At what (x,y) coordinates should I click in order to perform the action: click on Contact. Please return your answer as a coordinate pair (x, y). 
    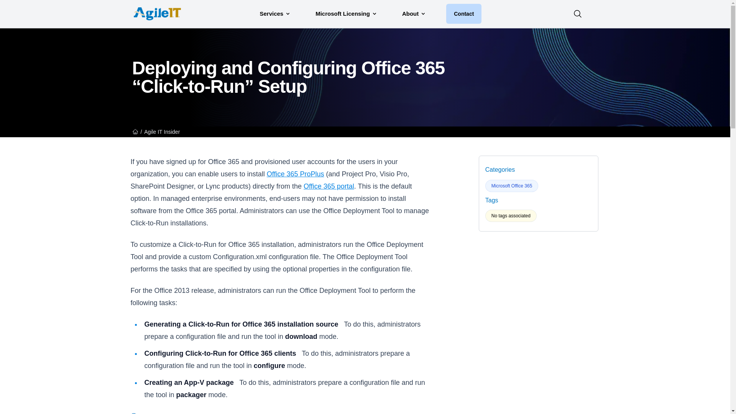
    Looking at the image, I should click on (463, 13).